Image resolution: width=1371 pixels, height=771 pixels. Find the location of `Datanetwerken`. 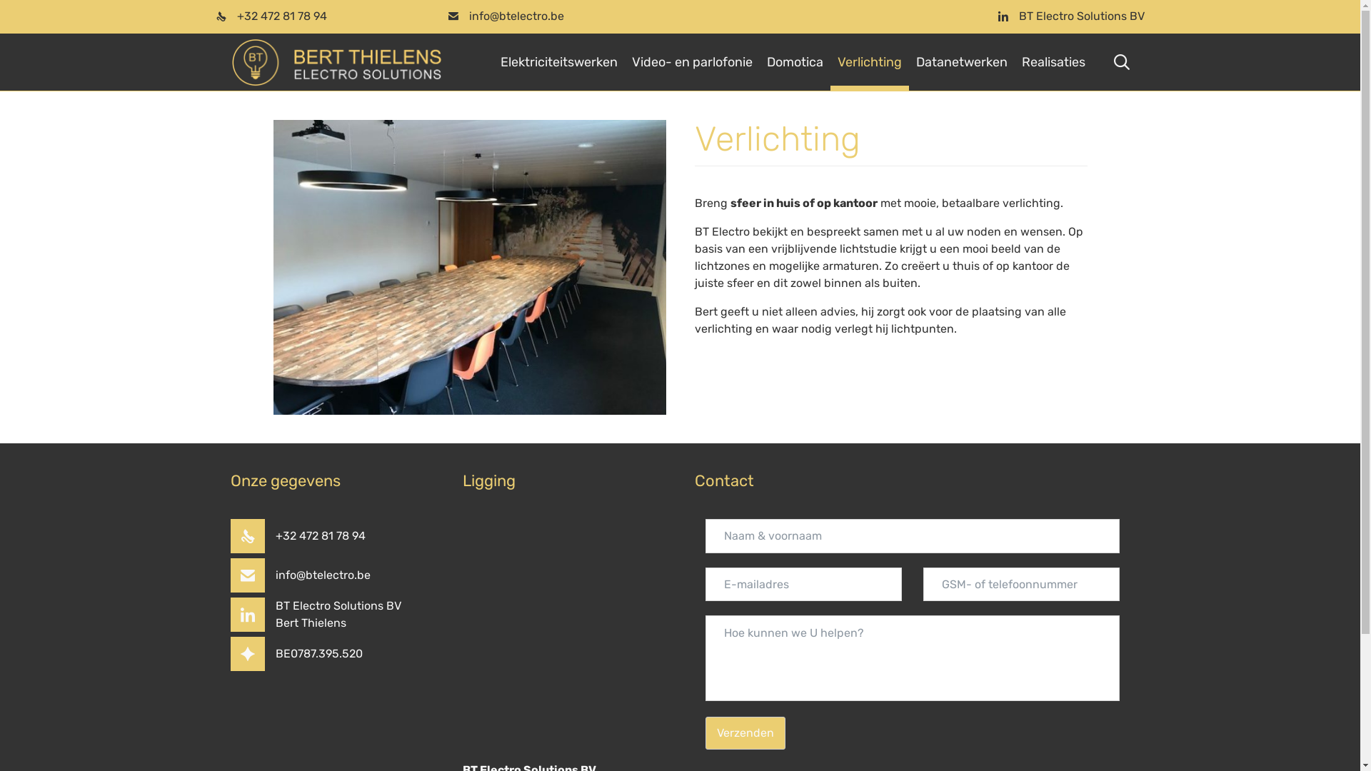

Datanetwerken is located at coordinates (962, 63).